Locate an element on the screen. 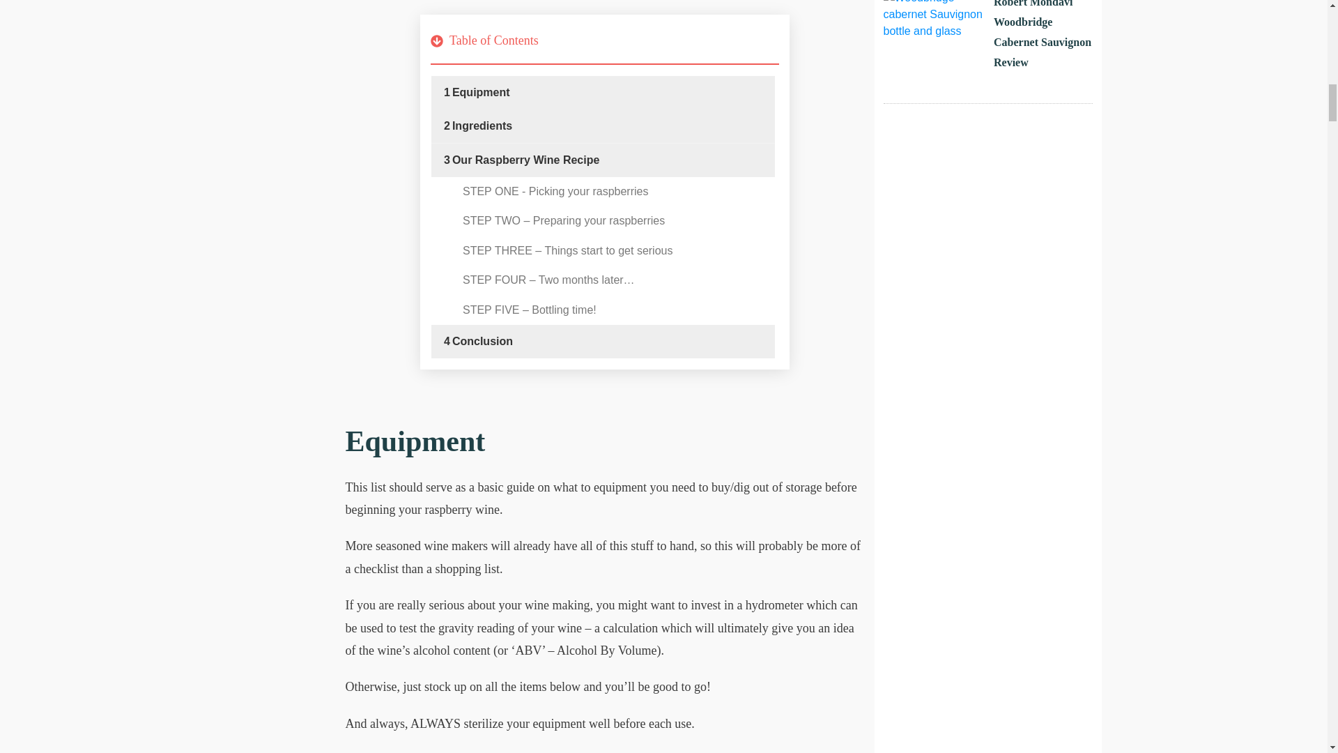  Conclusion is located at coordinates (482, 342).